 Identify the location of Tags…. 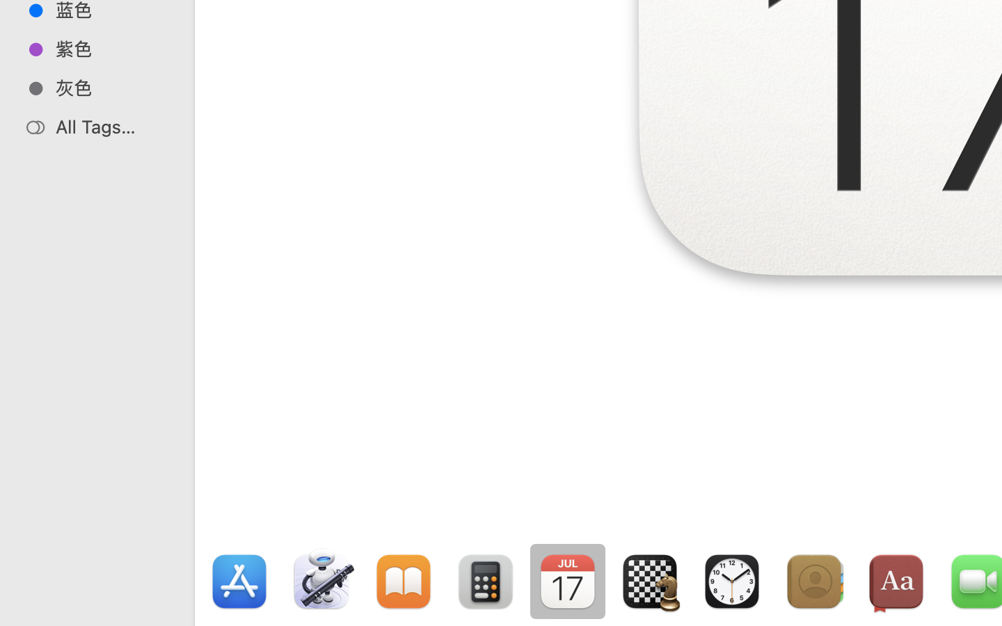
(30, 615).